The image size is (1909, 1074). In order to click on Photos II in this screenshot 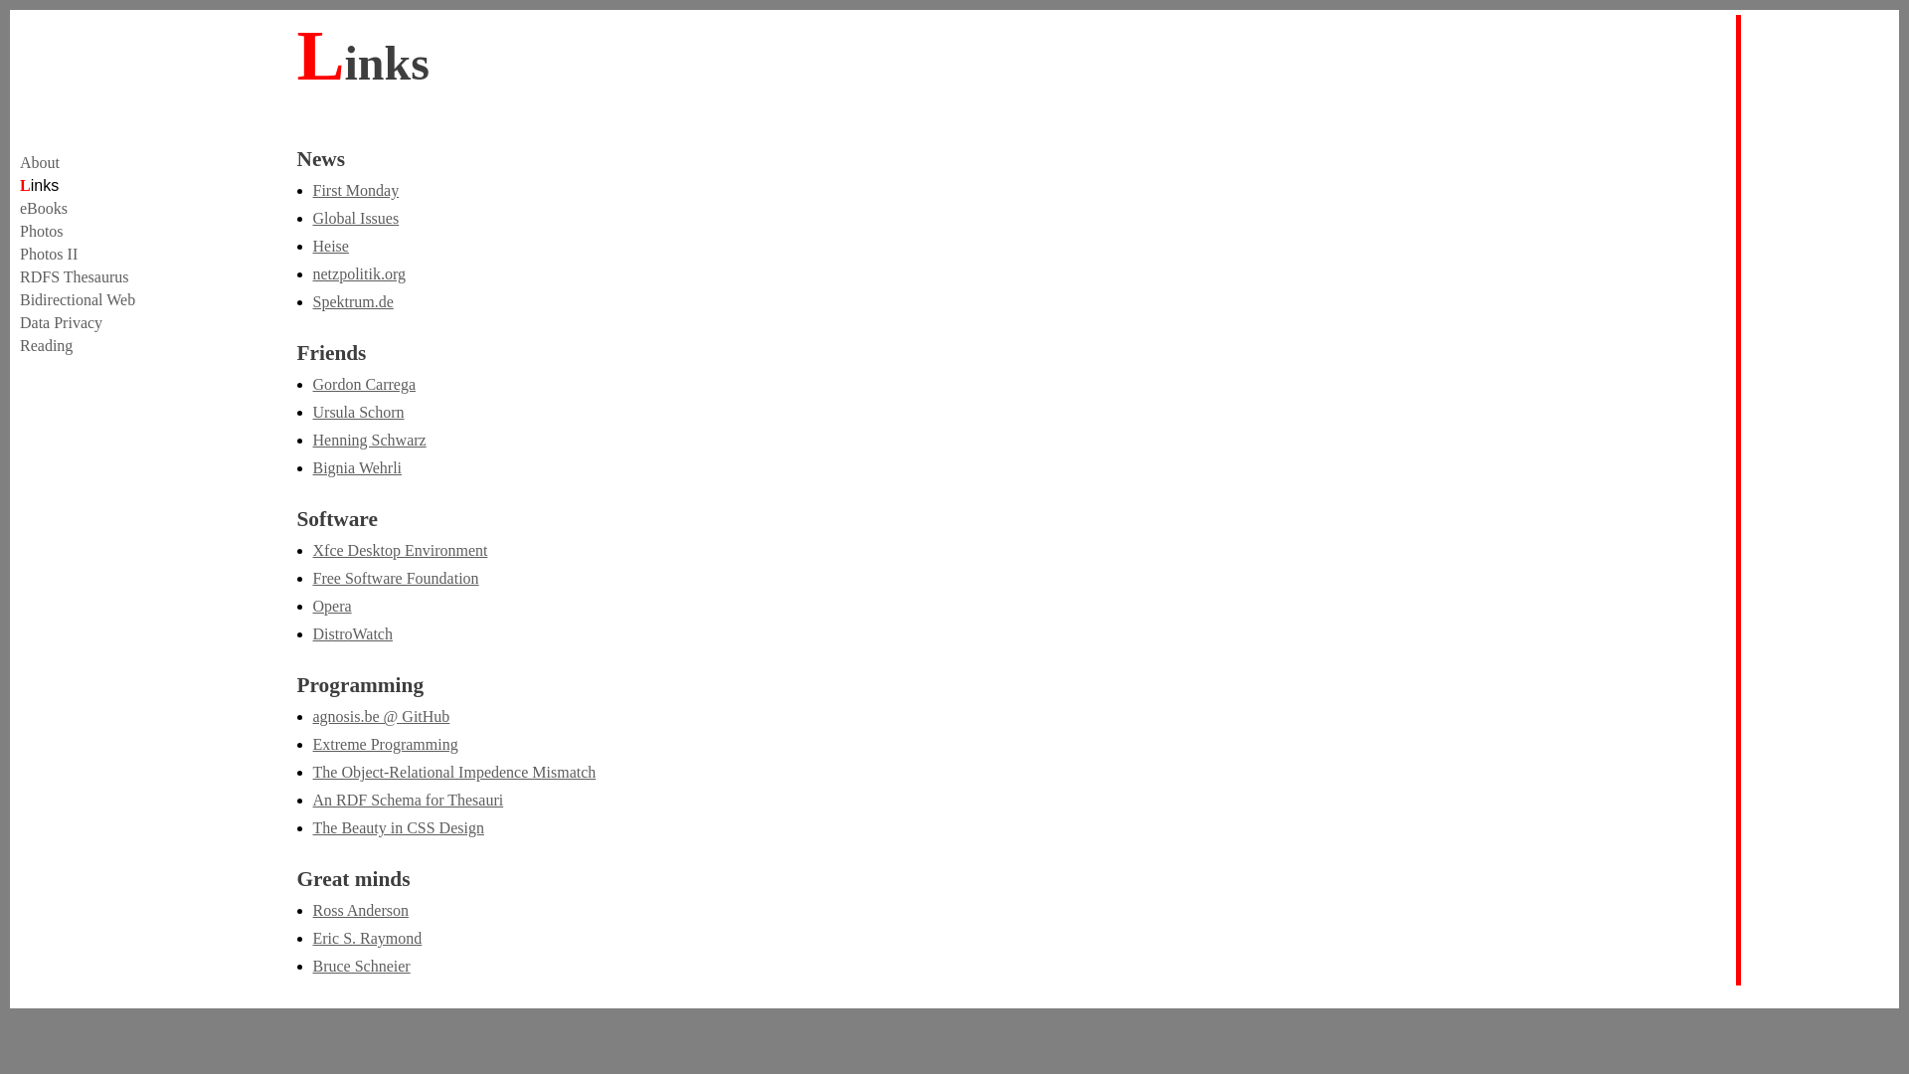, I will do `click(49, 255)`.